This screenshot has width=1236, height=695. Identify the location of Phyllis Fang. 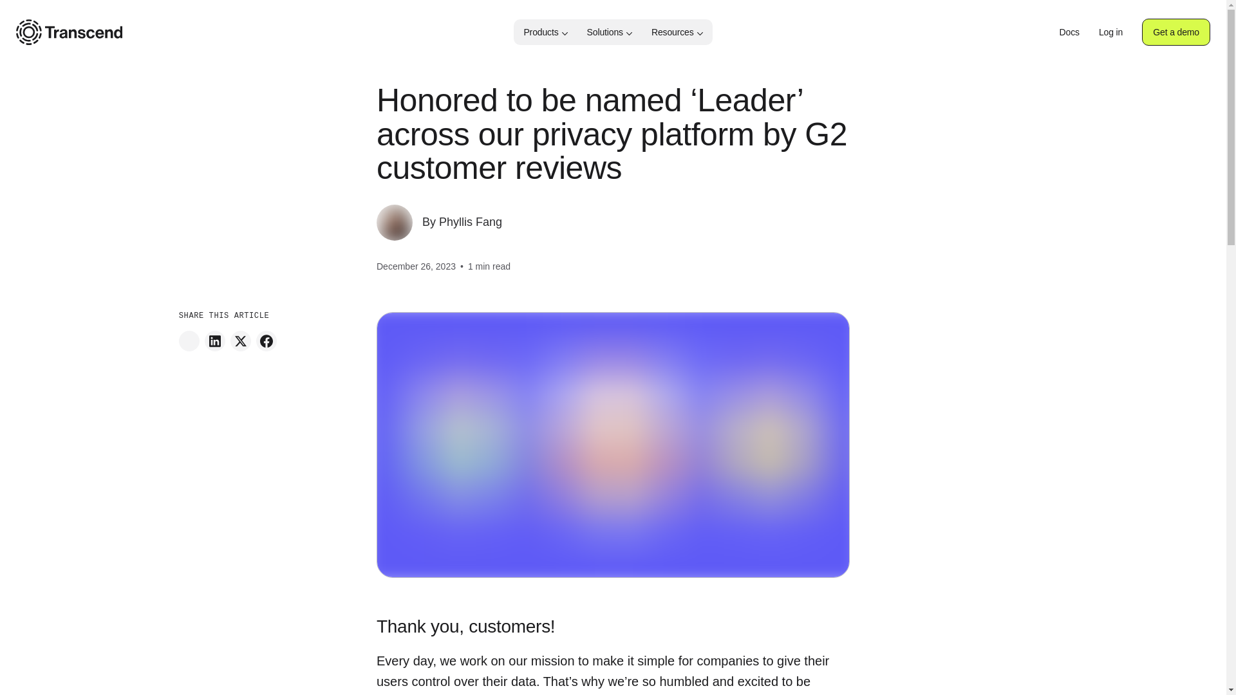
(470, 221).